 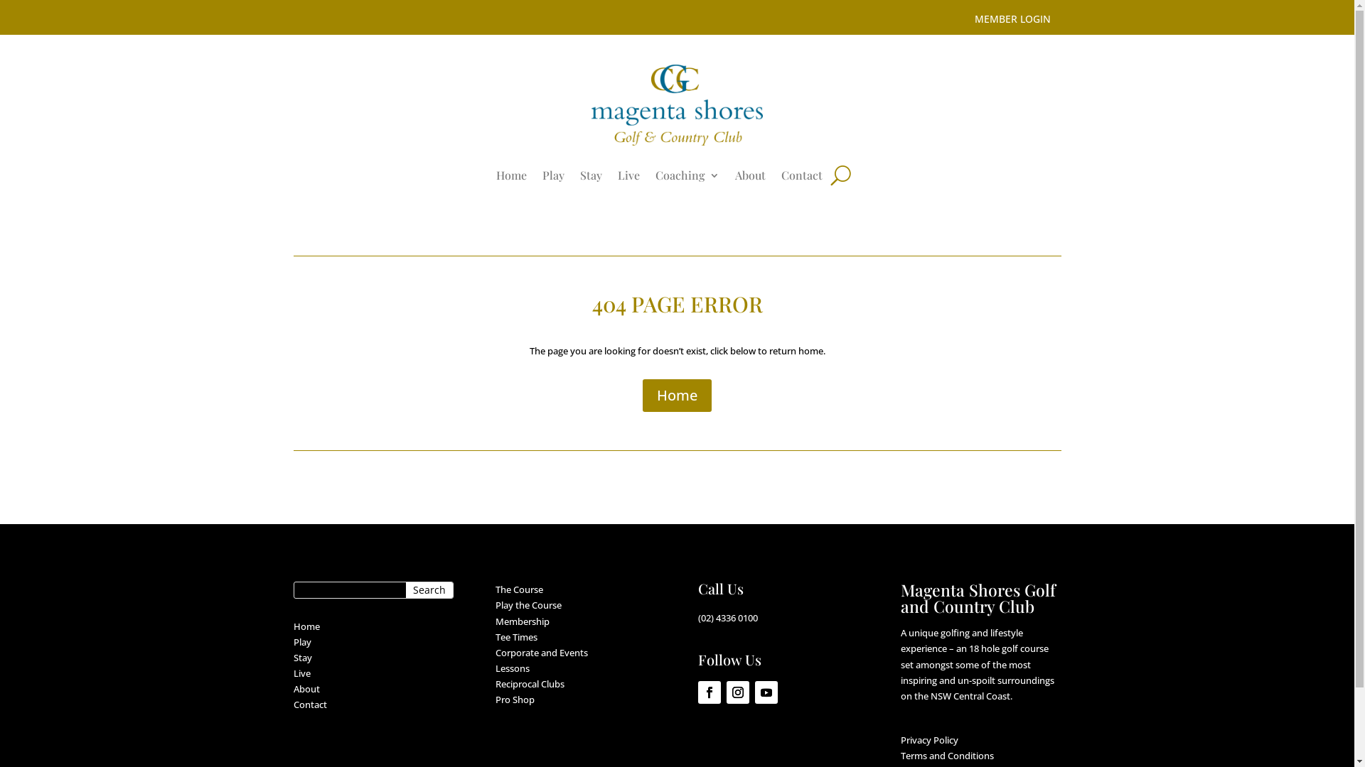 What do you see at coordinates (710, 692) in the screenshot?
I see `Follow on Facebook` at bounding box center [710, 692].